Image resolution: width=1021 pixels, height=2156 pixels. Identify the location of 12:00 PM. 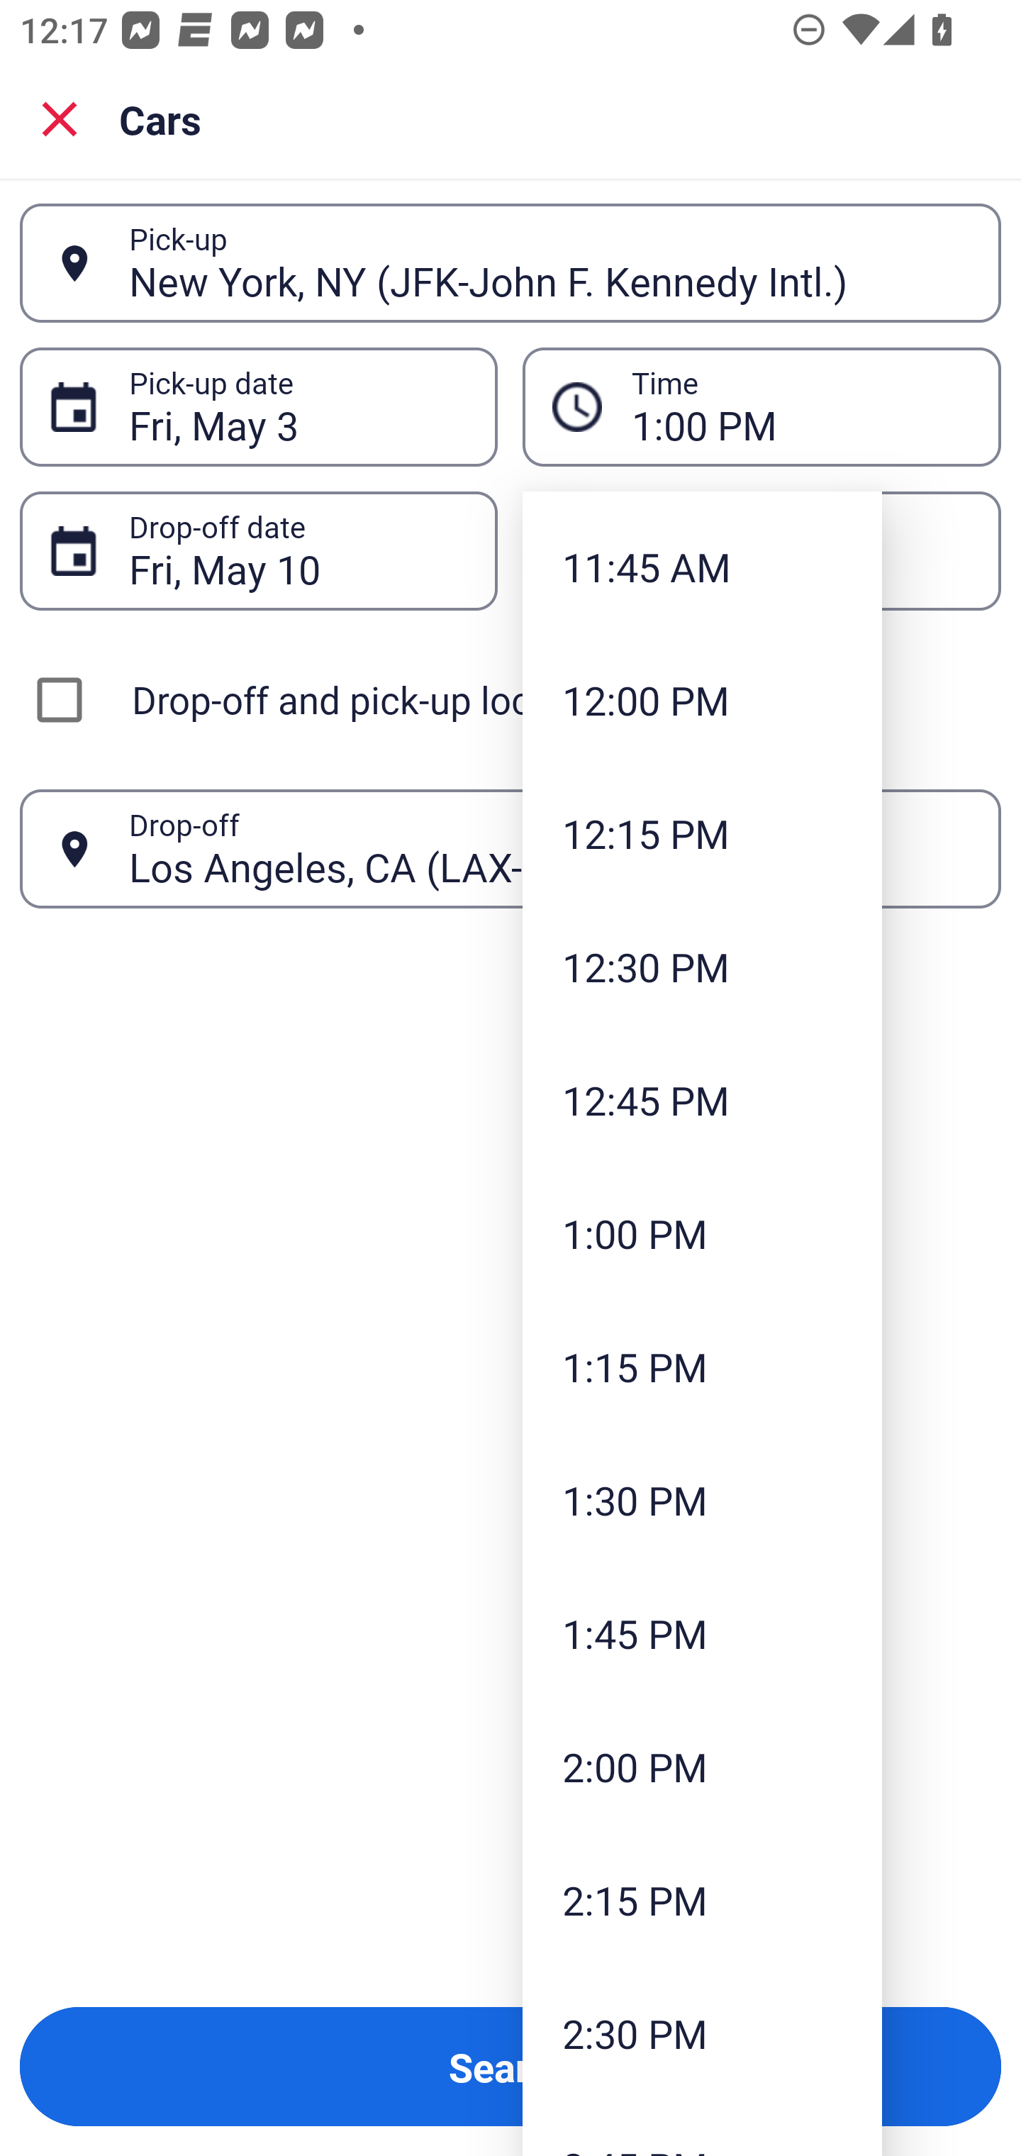
(702, 701).